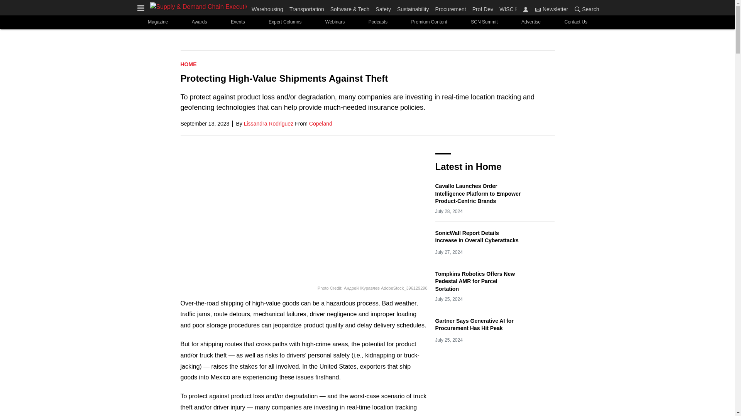 The width and height of the screenshot is (741, 416). I want to click on WISC Forum, so click(513, 8).